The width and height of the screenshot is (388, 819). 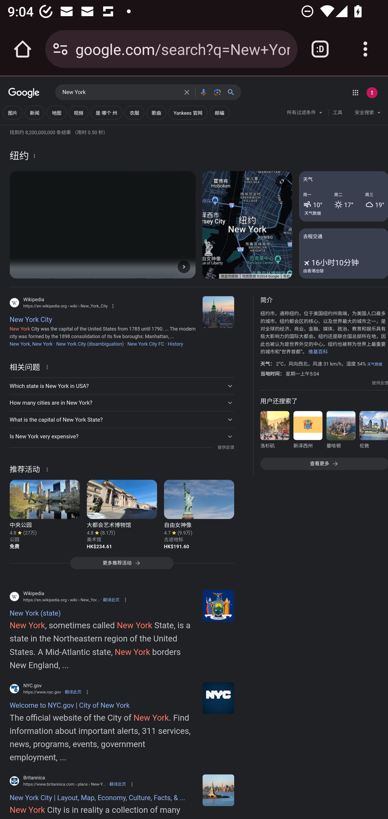 I want to click on Switch or close tabs, so click(x=320, y=49).